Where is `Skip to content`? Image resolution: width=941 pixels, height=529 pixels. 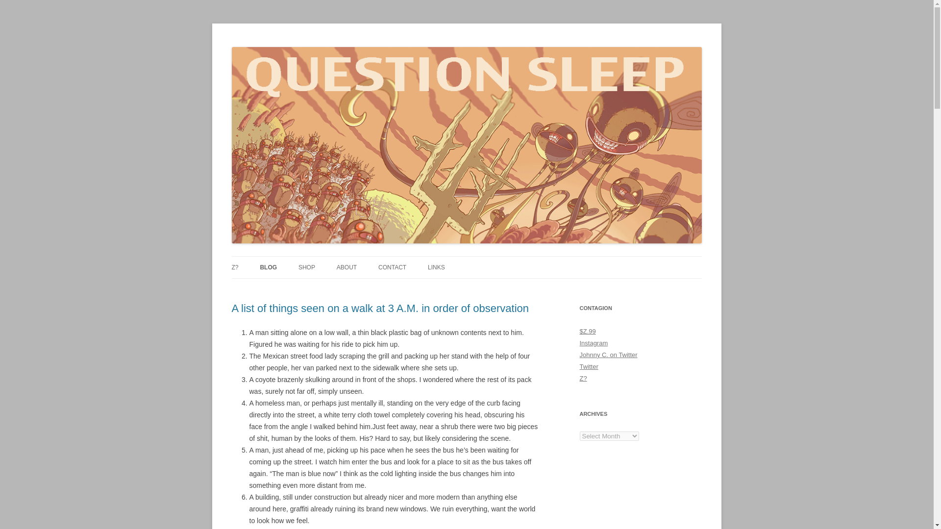 Skip to content is located at coordinates (489, 259).